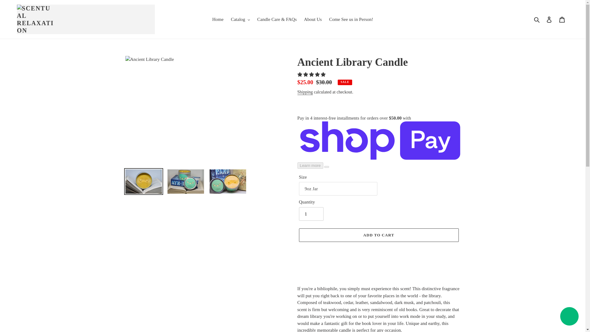 The image size is (590, 332). I want to click on Come See us in Person!, so click(351, 19).